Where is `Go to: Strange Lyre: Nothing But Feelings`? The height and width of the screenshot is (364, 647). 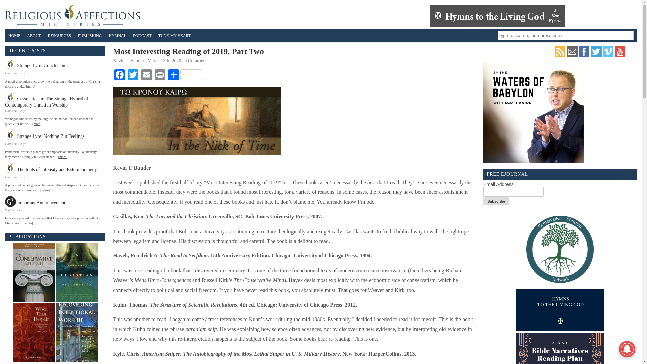 Go to: Strange Lyre: Nothing But Feelings is located at coordinates (46, 135).